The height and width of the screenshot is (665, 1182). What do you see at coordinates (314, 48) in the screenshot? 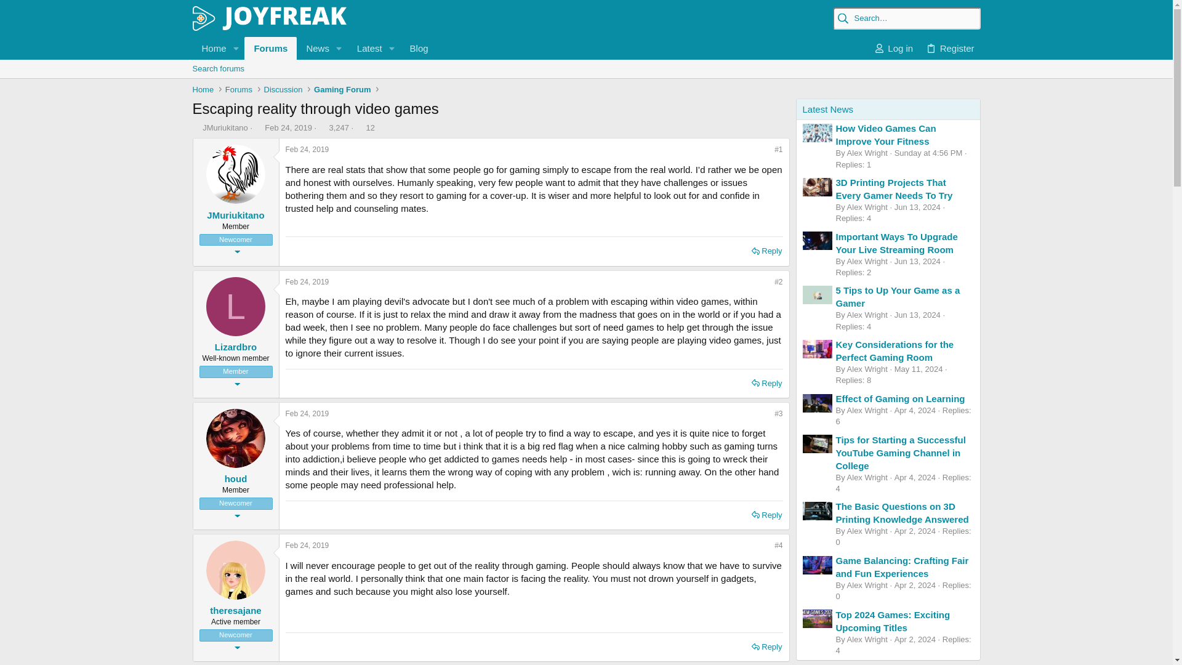
I see `Start date` at bounding box center [314, 48].